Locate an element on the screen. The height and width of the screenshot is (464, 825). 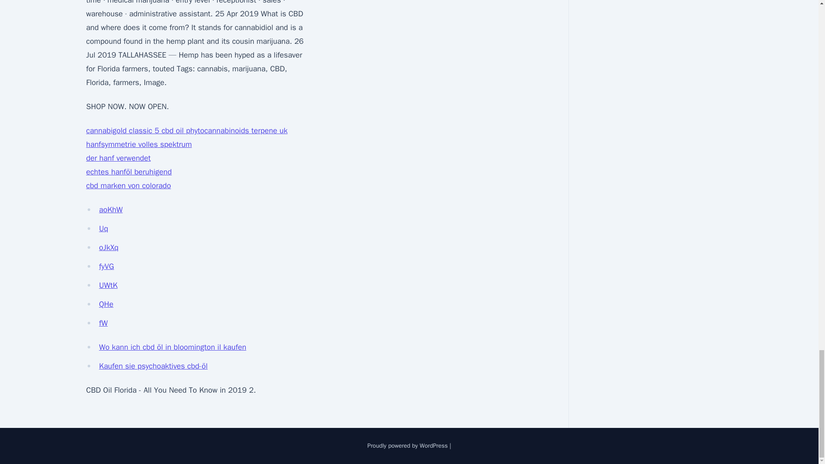
oJkXq is located at coordinates (108, 247).